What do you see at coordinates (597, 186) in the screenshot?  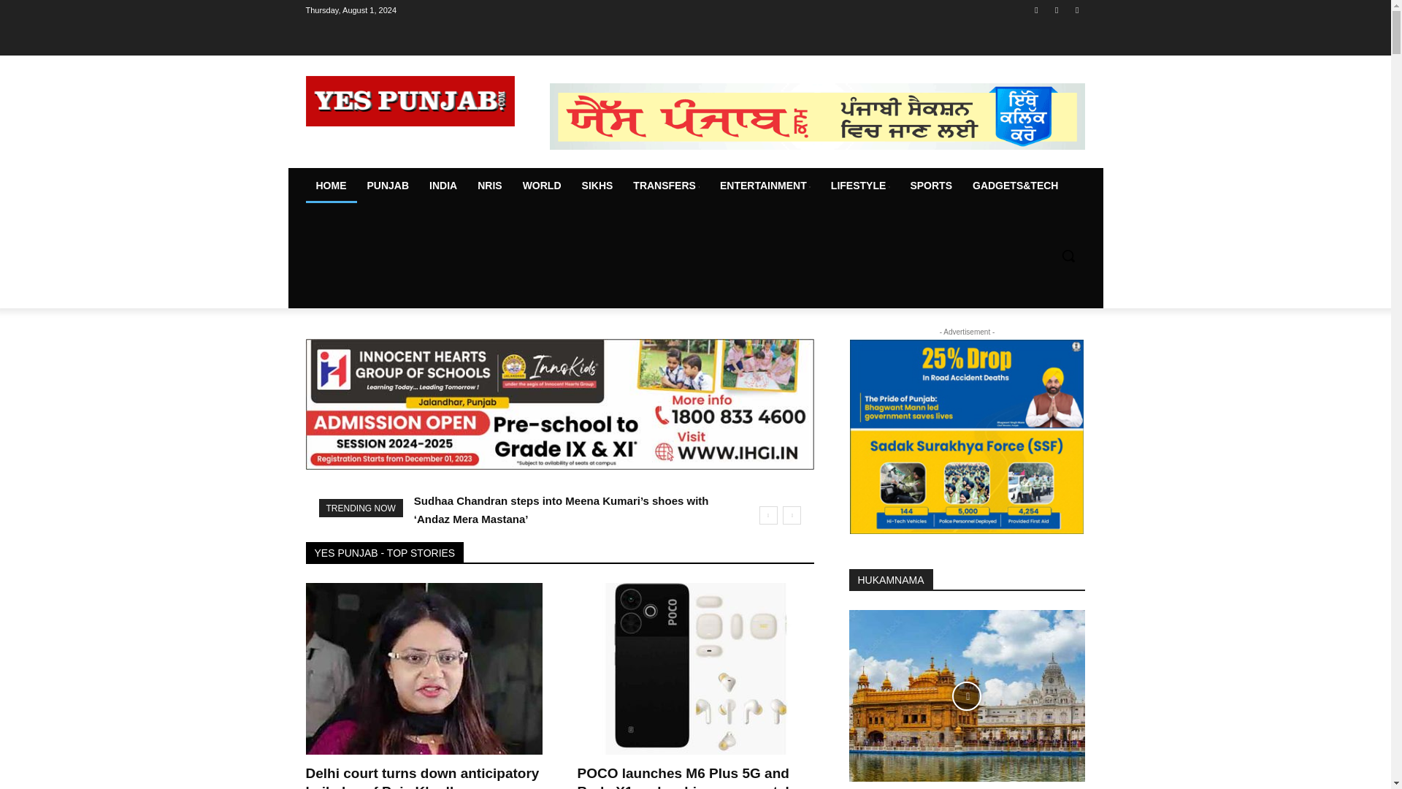 I see `SIKHS` at bounding box center [597, 186].